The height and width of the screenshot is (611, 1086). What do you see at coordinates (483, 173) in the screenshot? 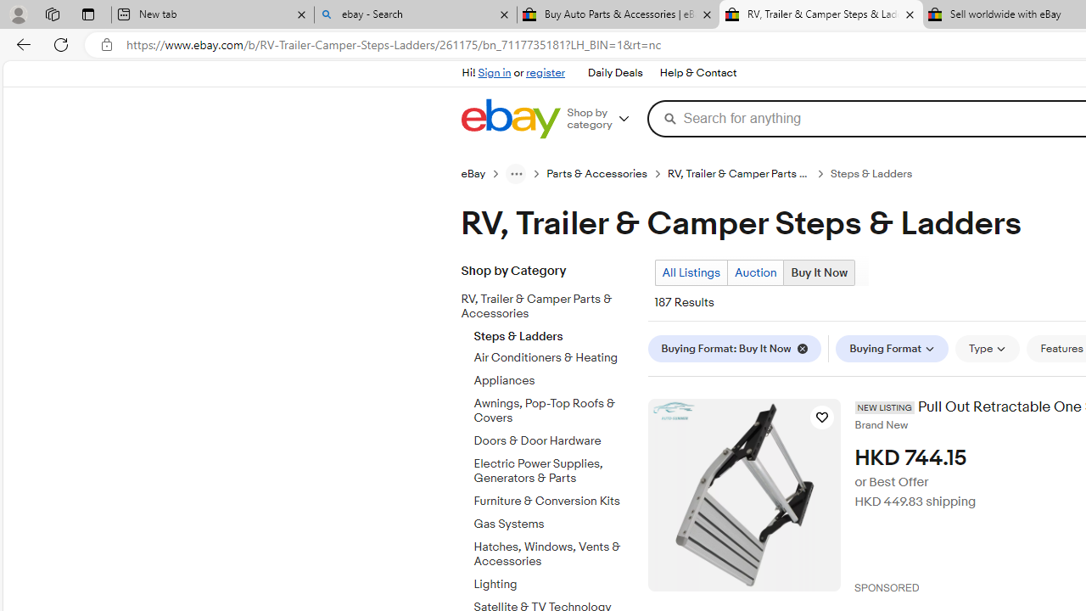
I see `eBay` at bounding box center [483, 173].